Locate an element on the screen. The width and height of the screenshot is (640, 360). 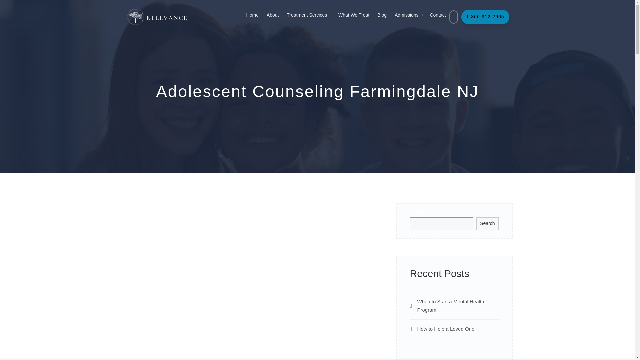
About is located at coordinates (273, 15).